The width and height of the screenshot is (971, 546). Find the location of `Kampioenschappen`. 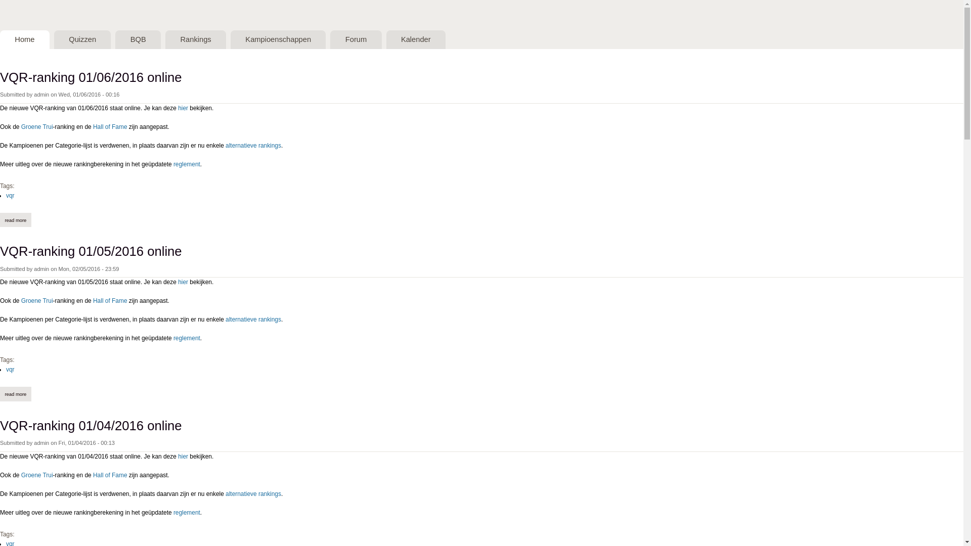

Kampioenschappen is located at coordinates (278, 39).